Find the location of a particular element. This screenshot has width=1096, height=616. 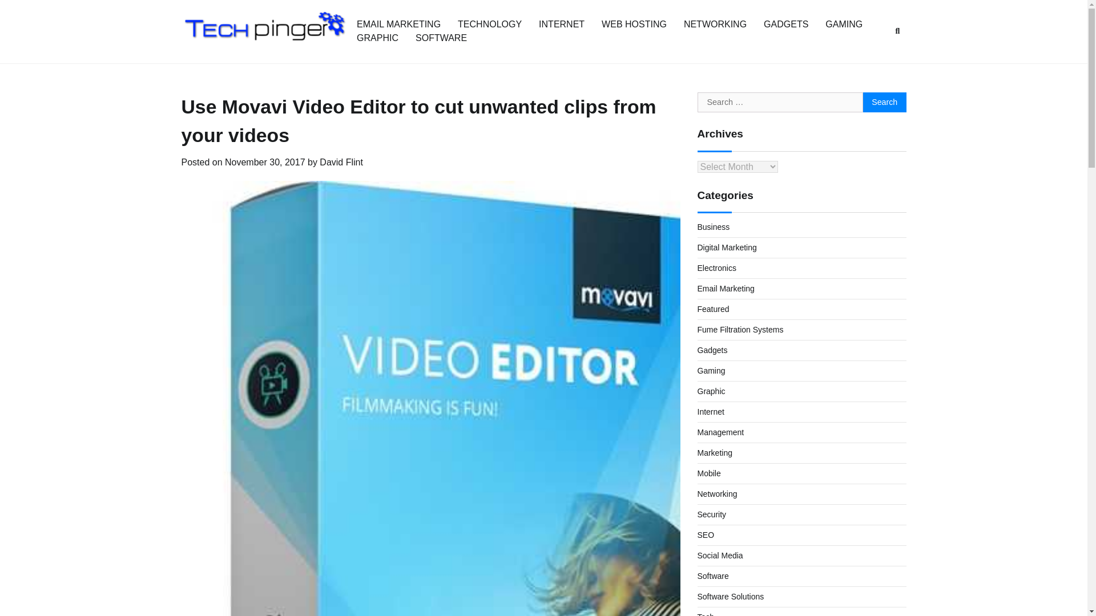

Social Media is located at coordinates (720, 555).